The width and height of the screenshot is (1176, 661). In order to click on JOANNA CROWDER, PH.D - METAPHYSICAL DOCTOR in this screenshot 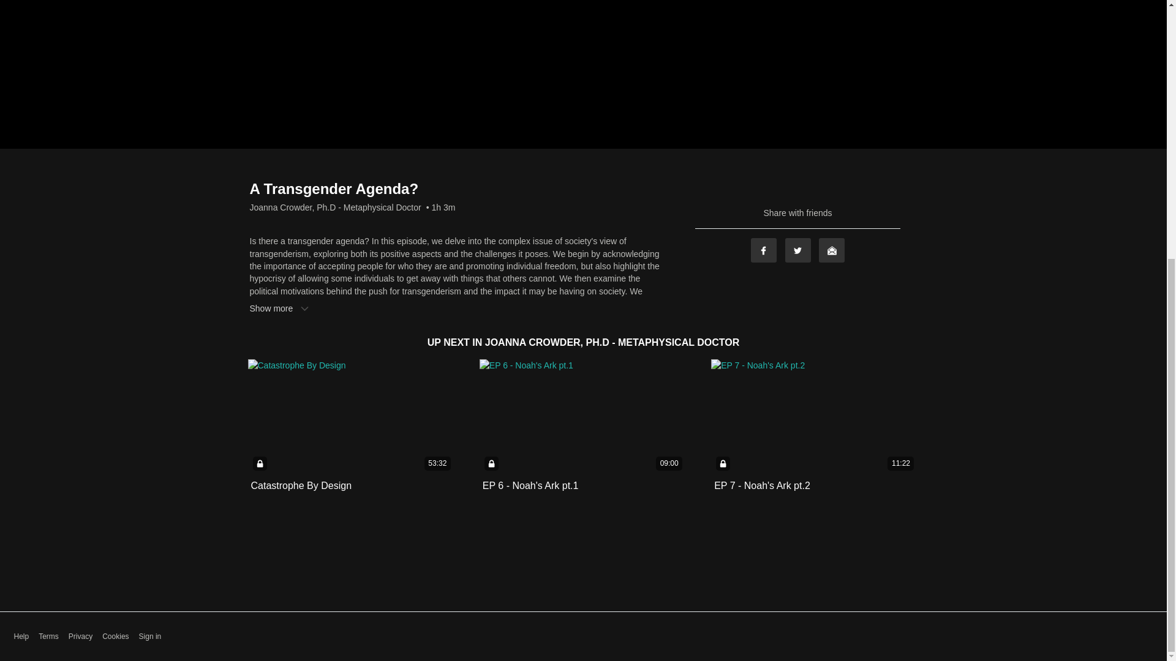, I will do `click(612, 342)`.